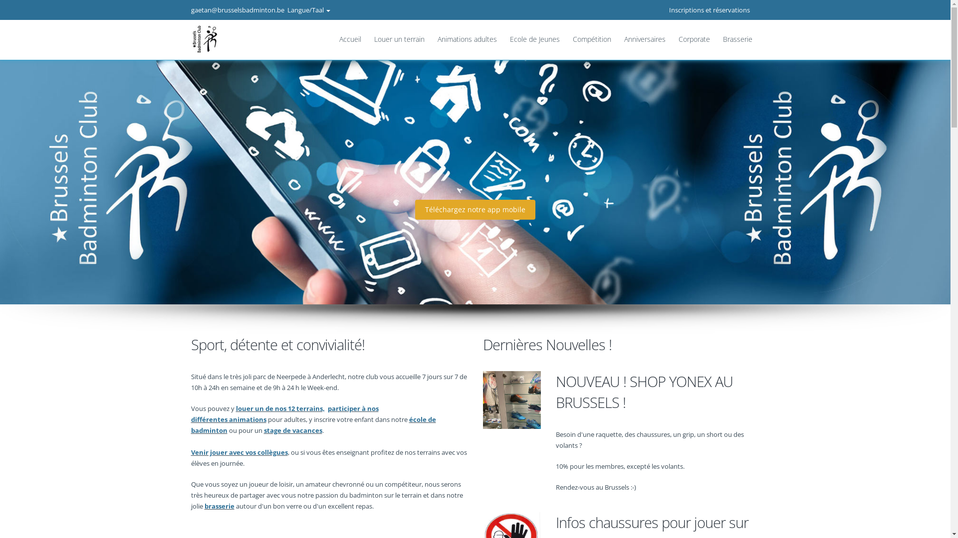  What do you see at coordinates (309, 10) in the screenshot?
I see `Langue/Taal` at bounding box center [309, 10].